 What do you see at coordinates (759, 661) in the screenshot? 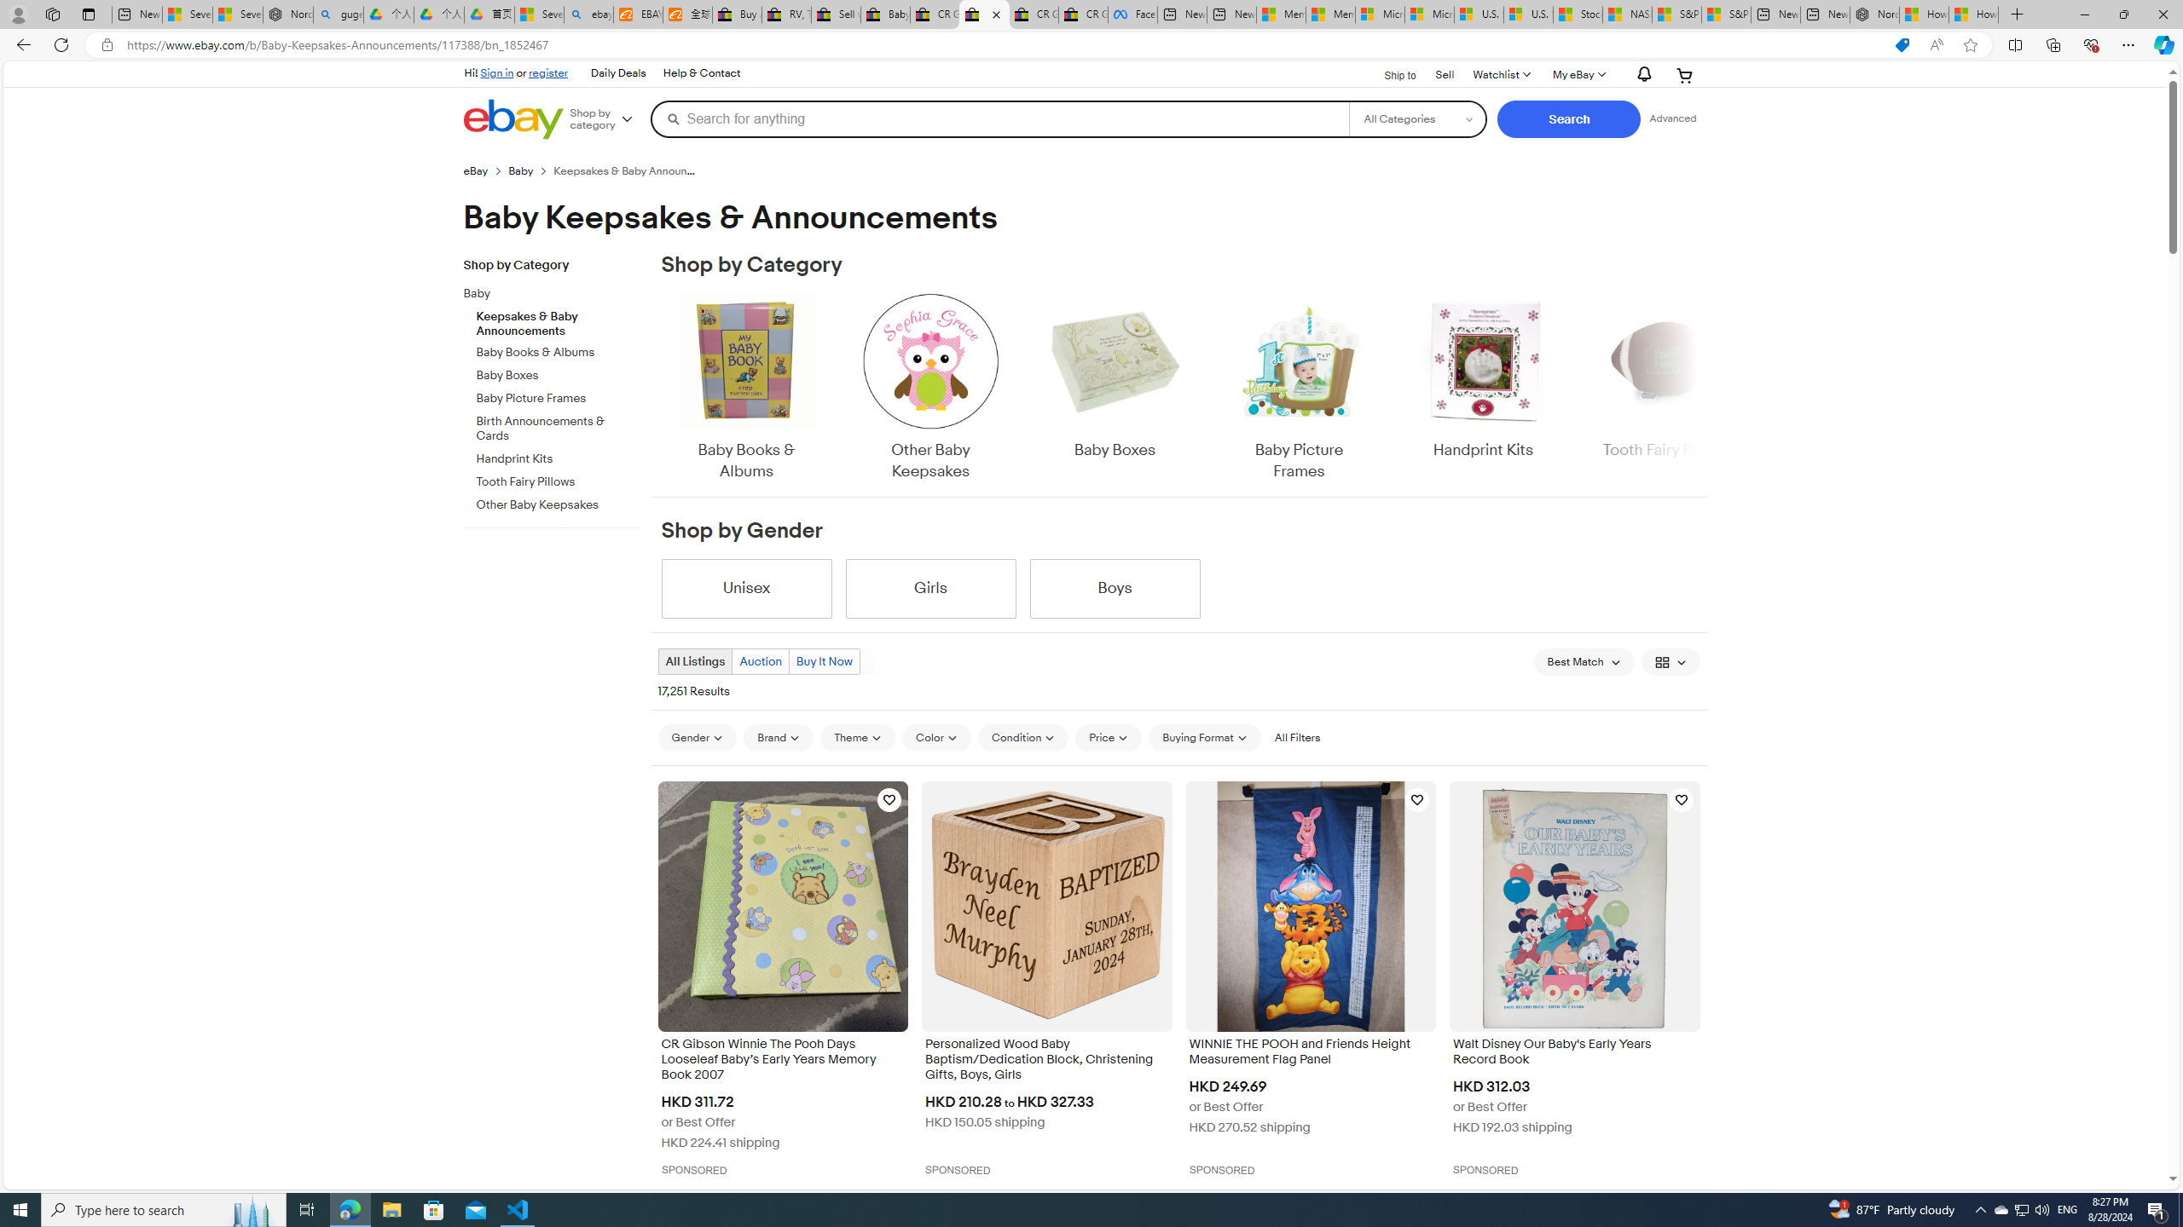
I see `Auction` at bounding box center [759, 661].